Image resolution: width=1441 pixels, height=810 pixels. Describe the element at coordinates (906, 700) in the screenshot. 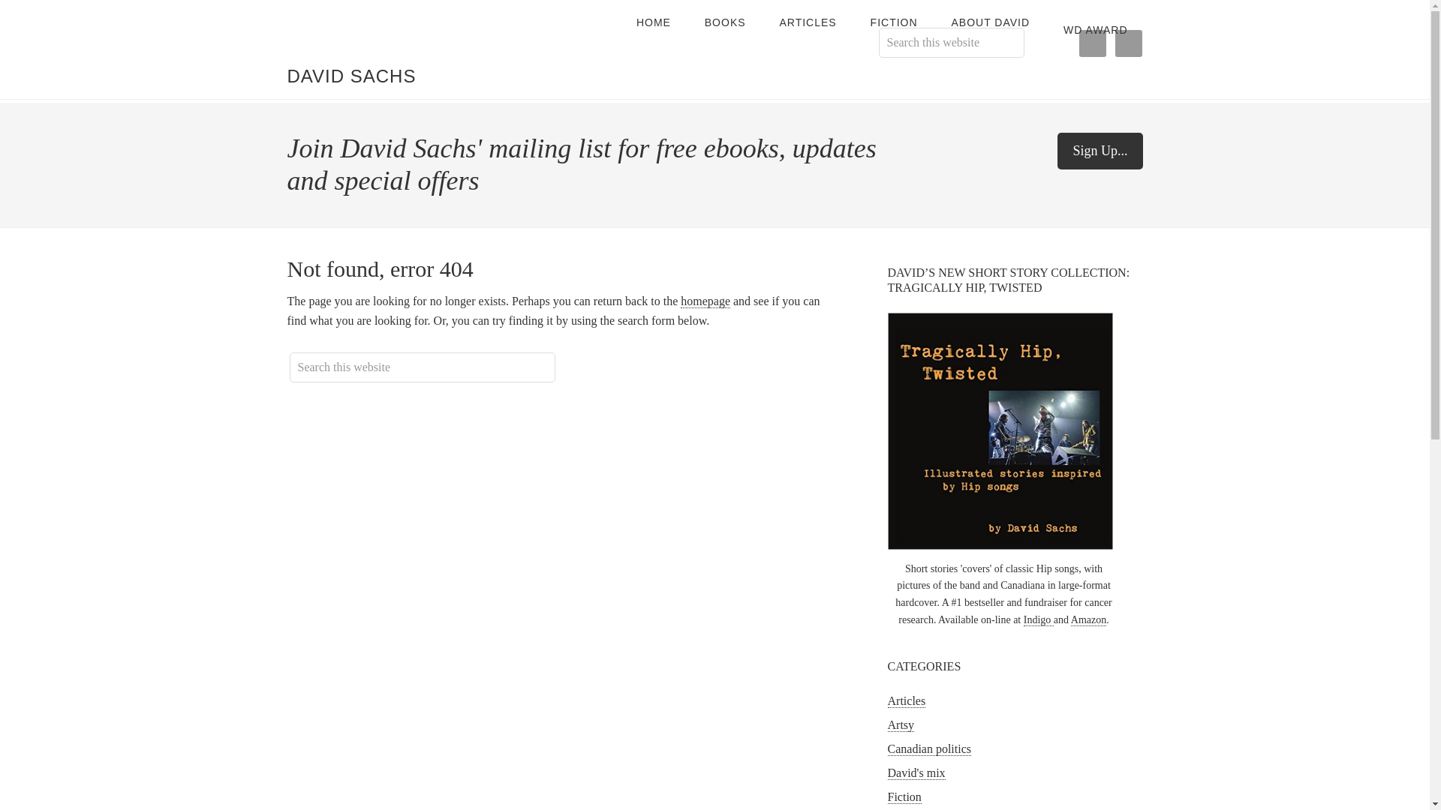

I see `Articles` at that location.